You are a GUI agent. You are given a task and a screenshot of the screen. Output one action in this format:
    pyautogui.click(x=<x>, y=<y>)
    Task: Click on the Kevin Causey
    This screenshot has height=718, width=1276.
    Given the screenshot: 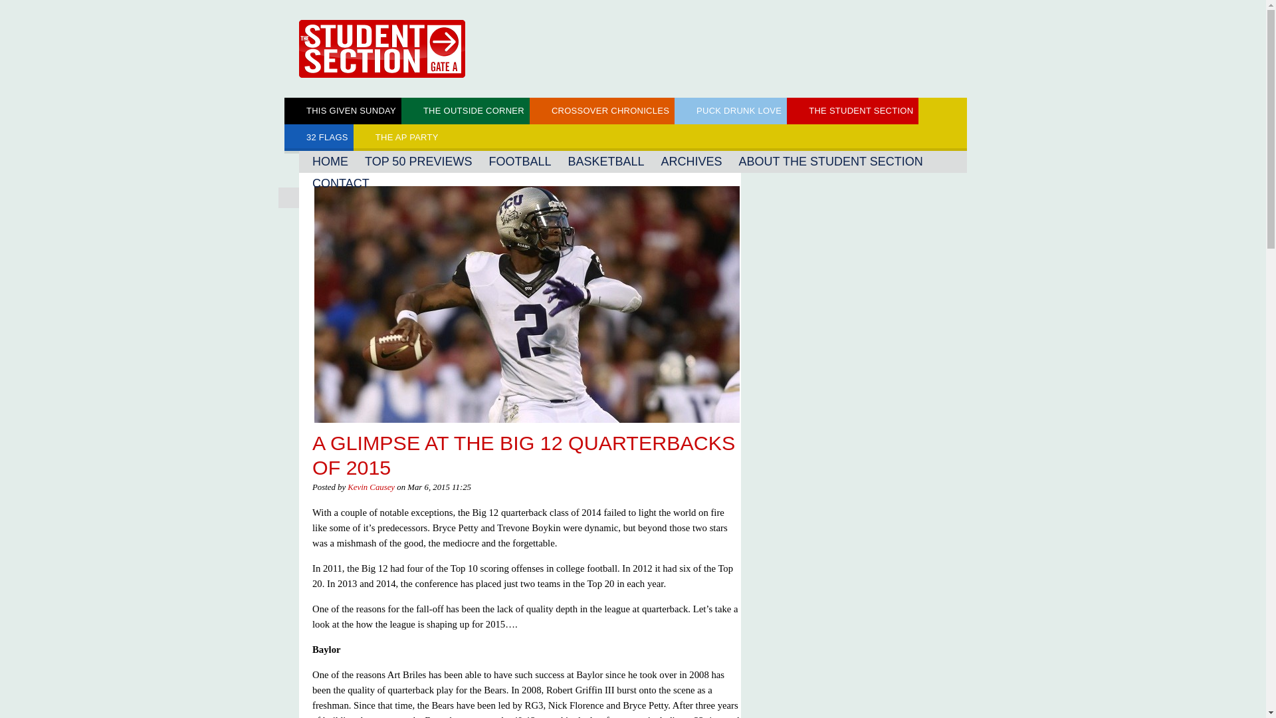 What is the action you would take?
    pyautogui.click(x=371, y=487)
    